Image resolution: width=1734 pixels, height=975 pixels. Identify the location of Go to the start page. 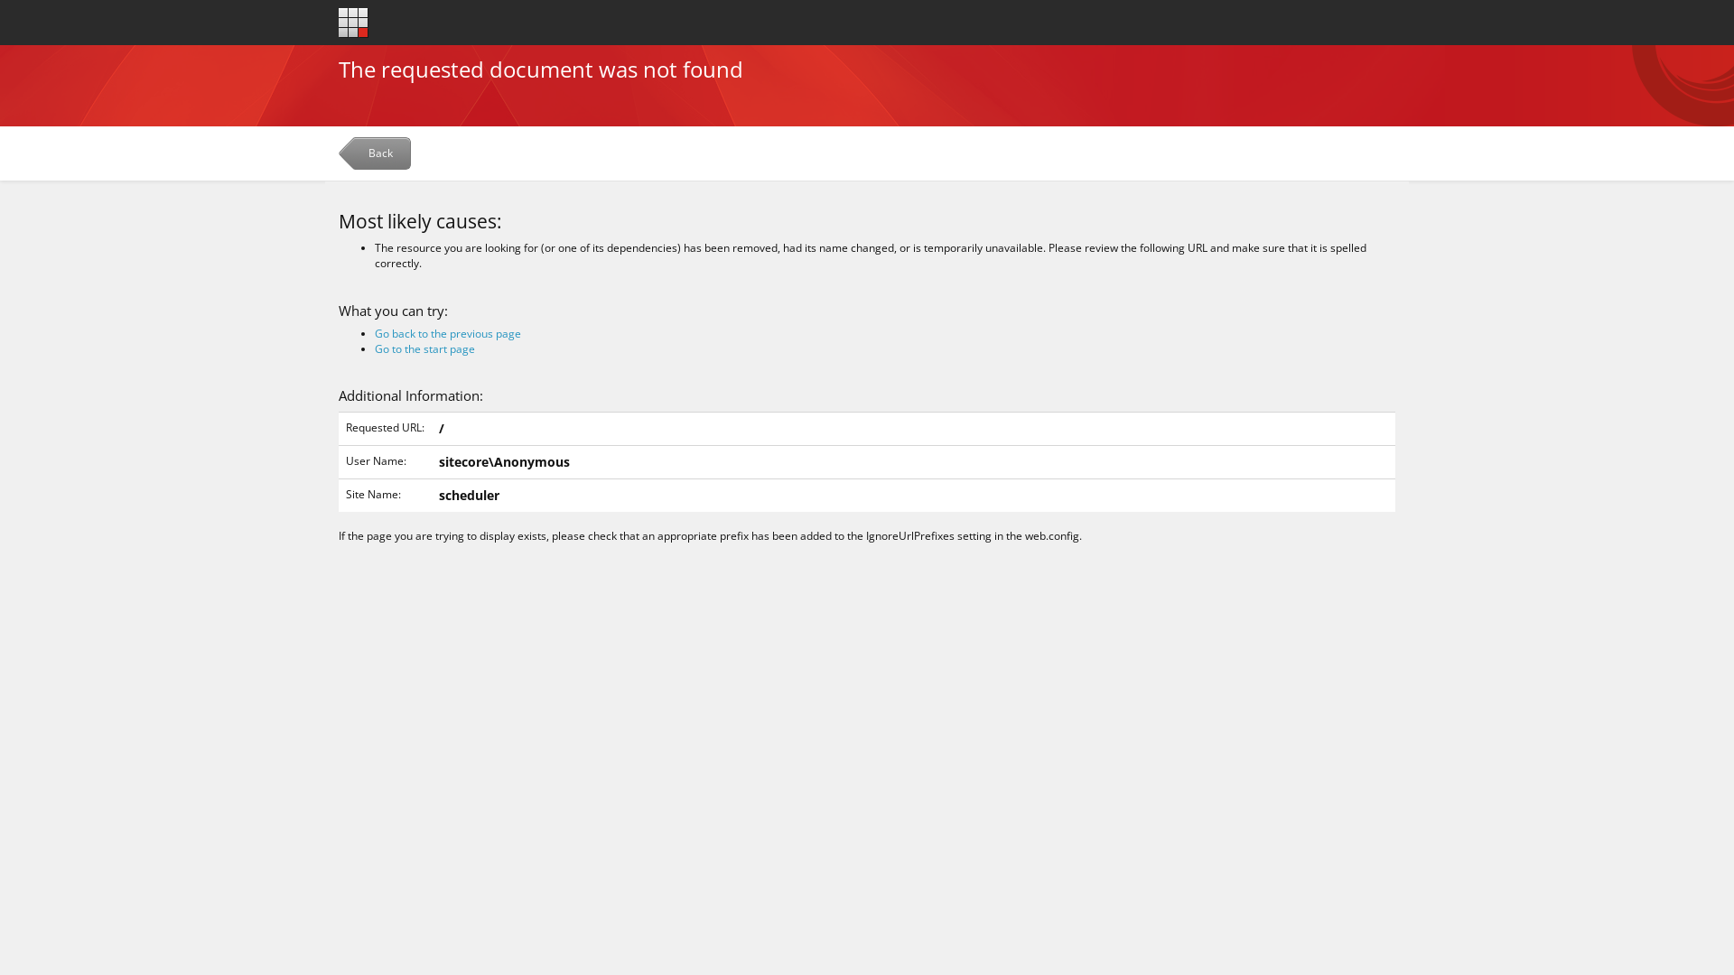
(354, 22).